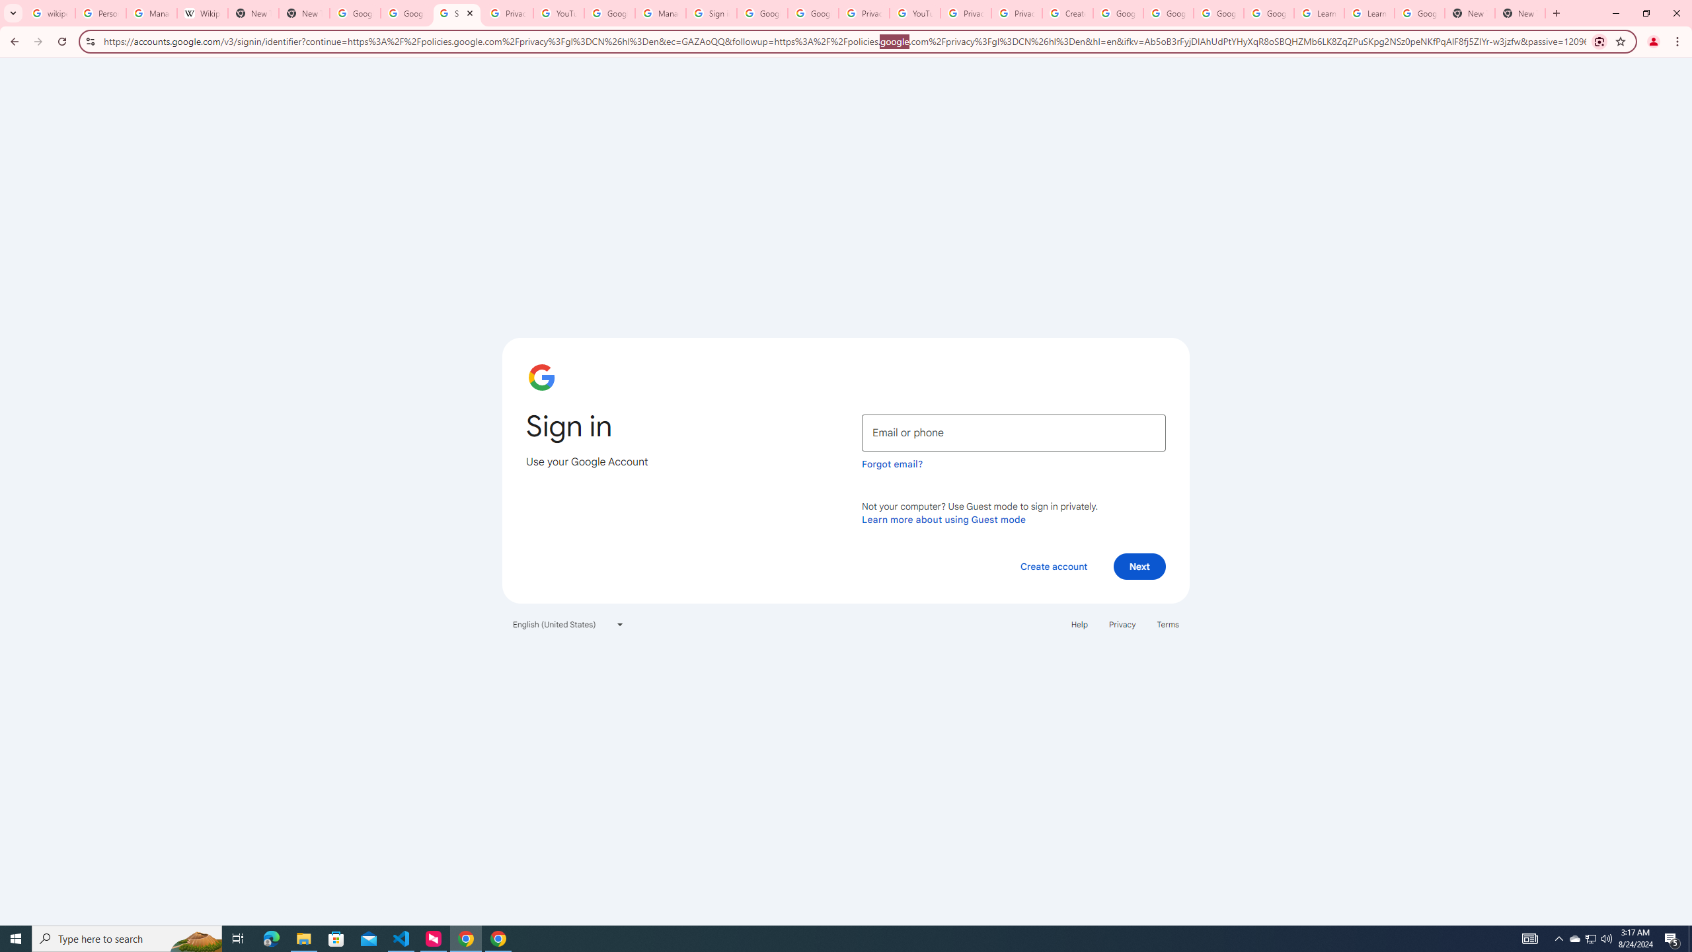  Describe the element at coordinates (892, 464) in the screenshot. I see `Forgot email?` at that location.